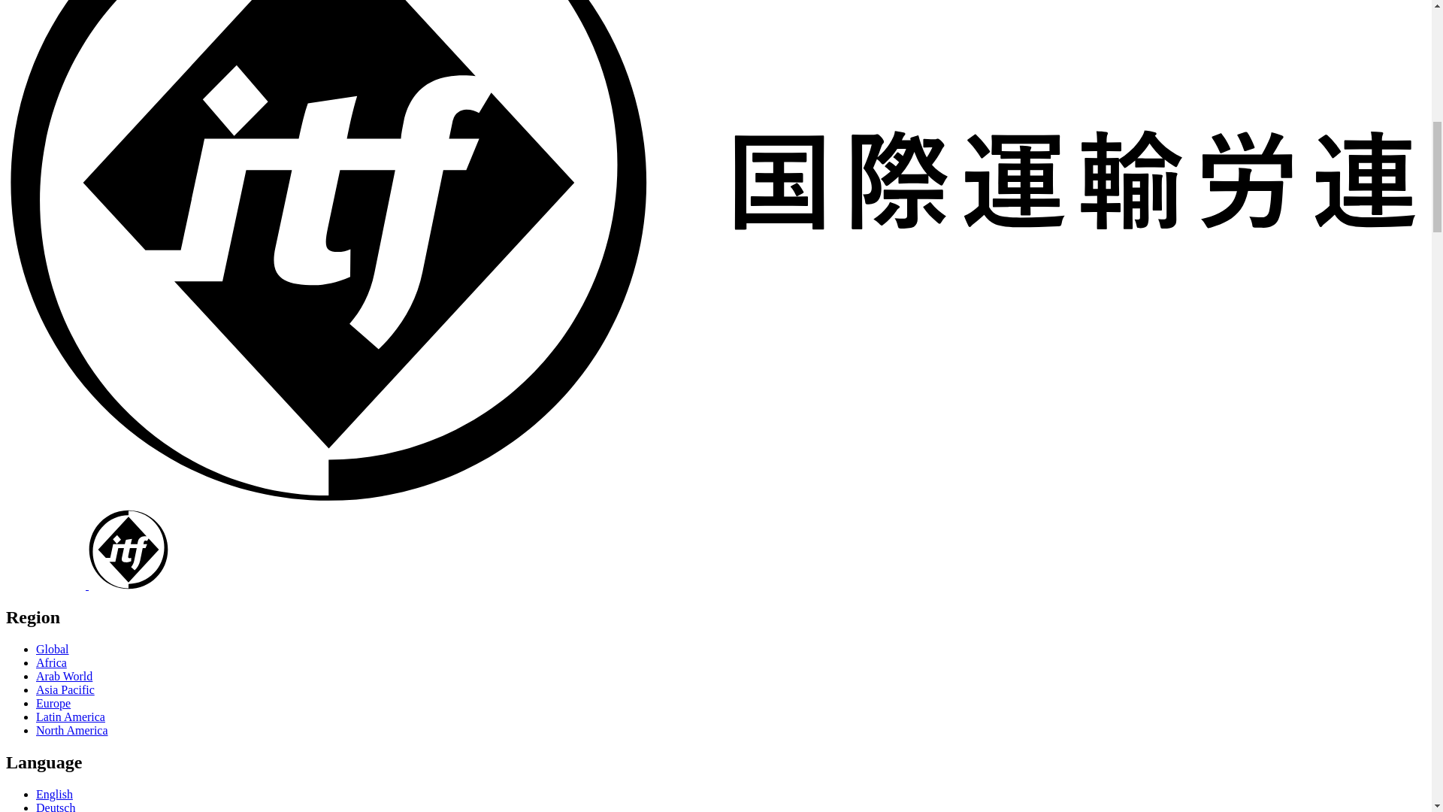 The height and width of the screenshot is (812, 1443). Describe the element at coordinates (54, 794) in the screenshot. I see `English` at that location.